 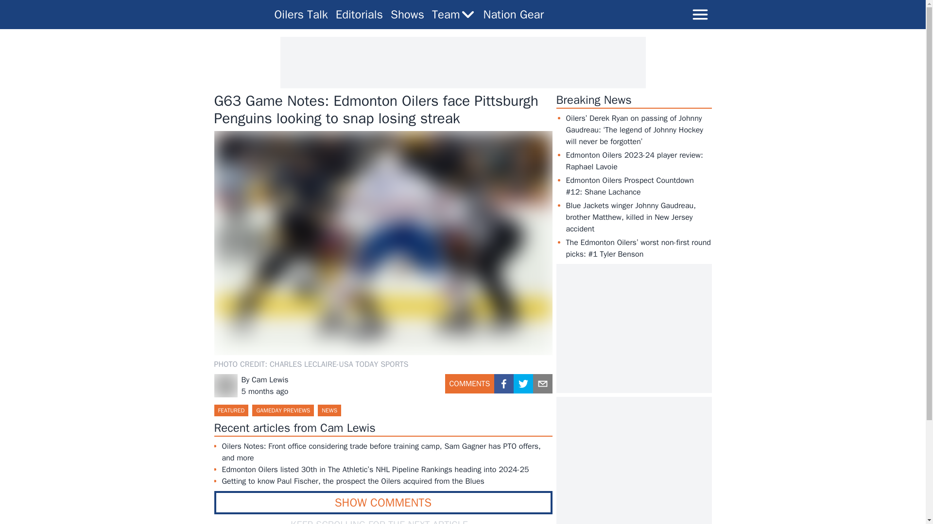 I want to click on NEWS, so click(x=329, y=410).